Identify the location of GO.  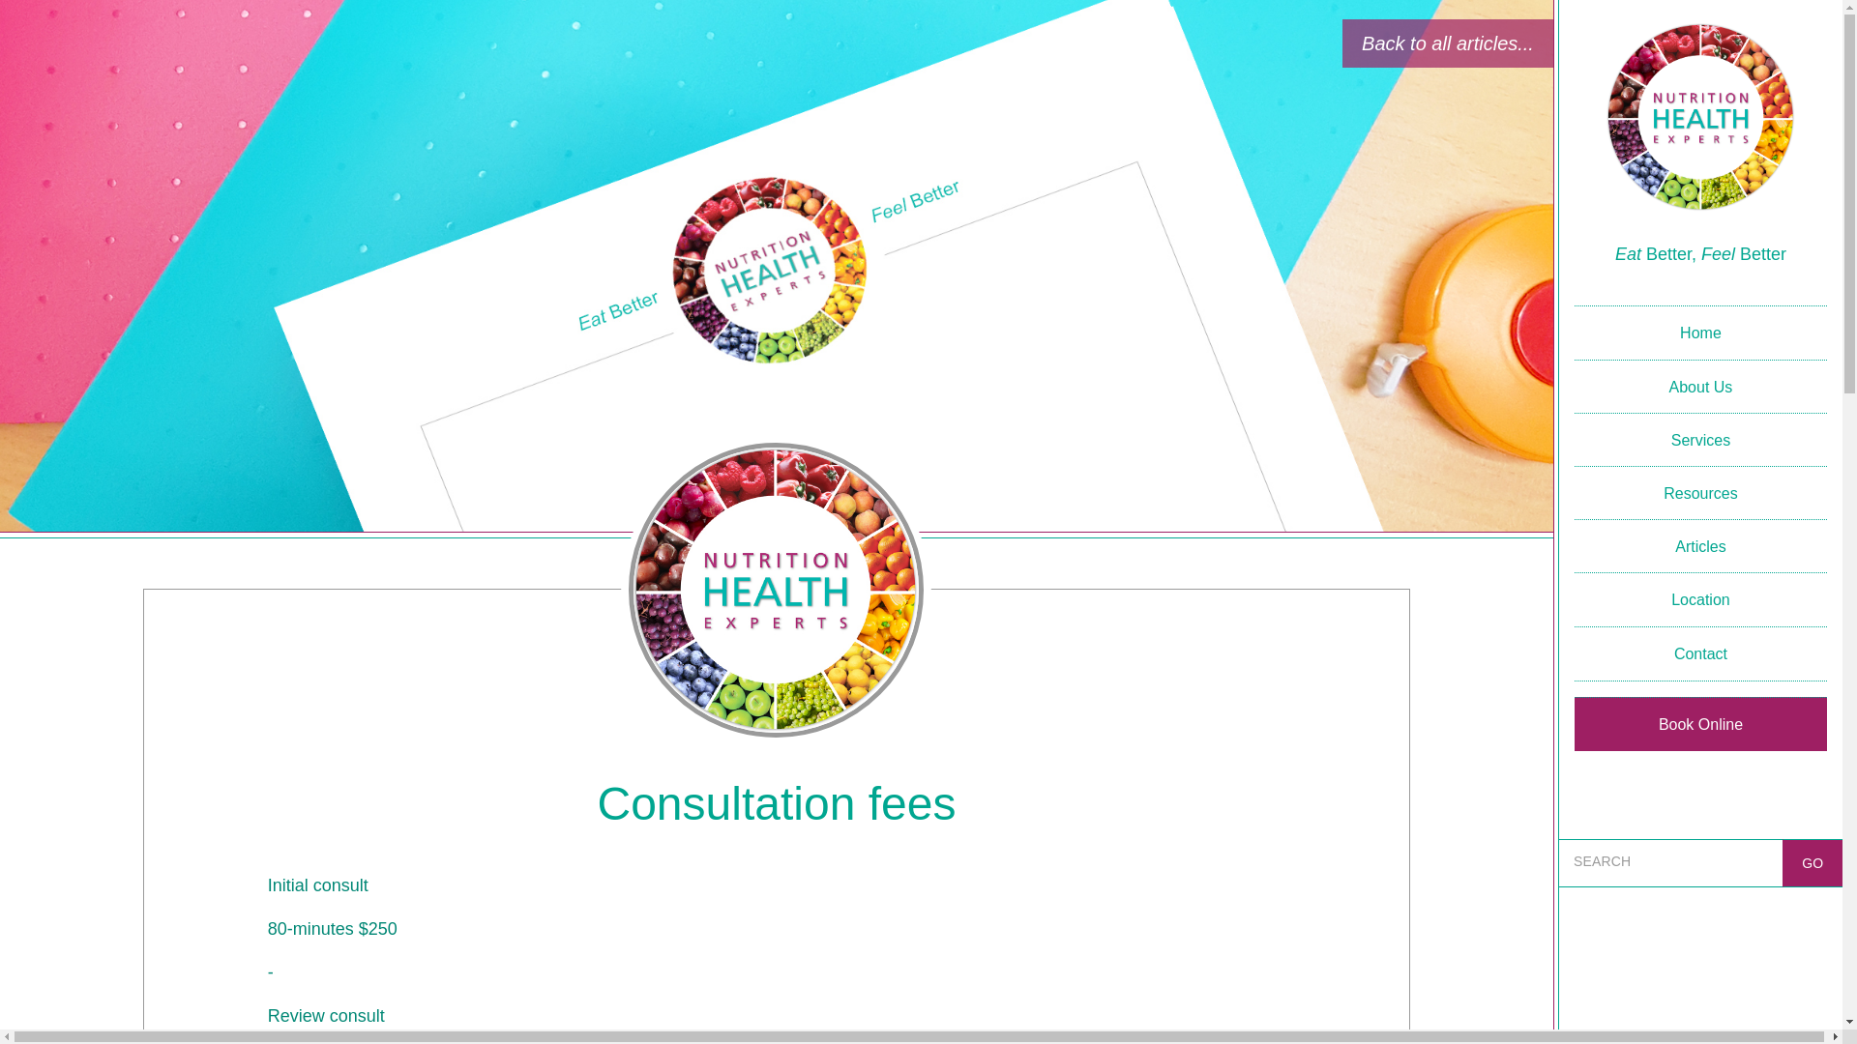
(1811, 863).